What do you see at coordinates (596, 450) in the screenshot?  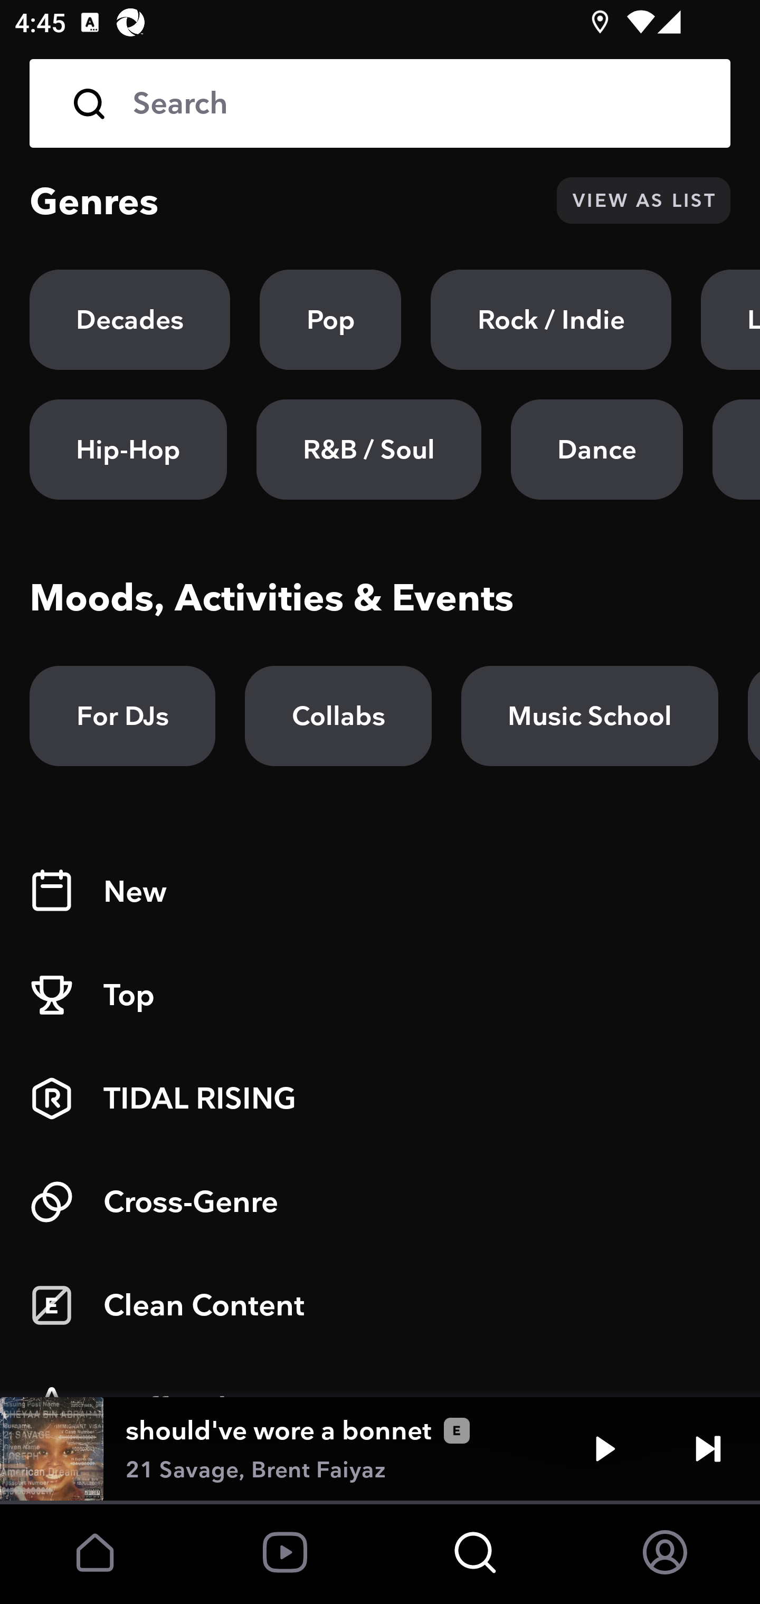 I see `Dance` at bounding box center [596, 450].